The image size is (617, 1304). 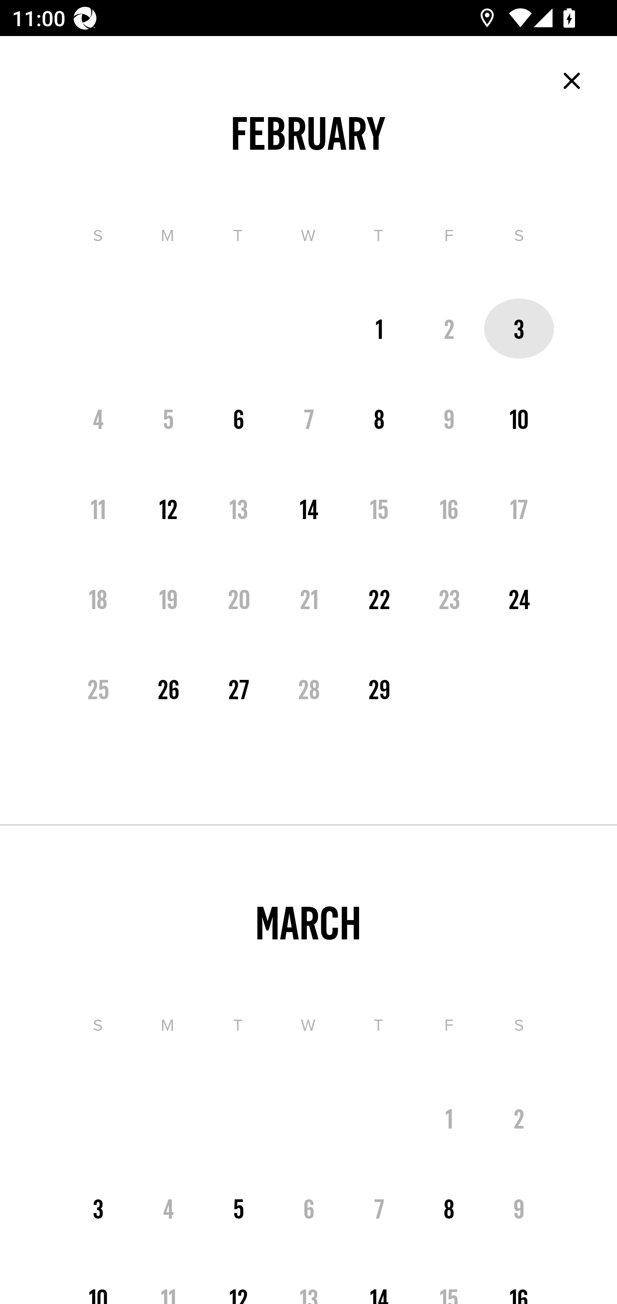 What do you see at coordinates (379, 418) in the screenshot?
I see `8` at bounding box center [379, 418].